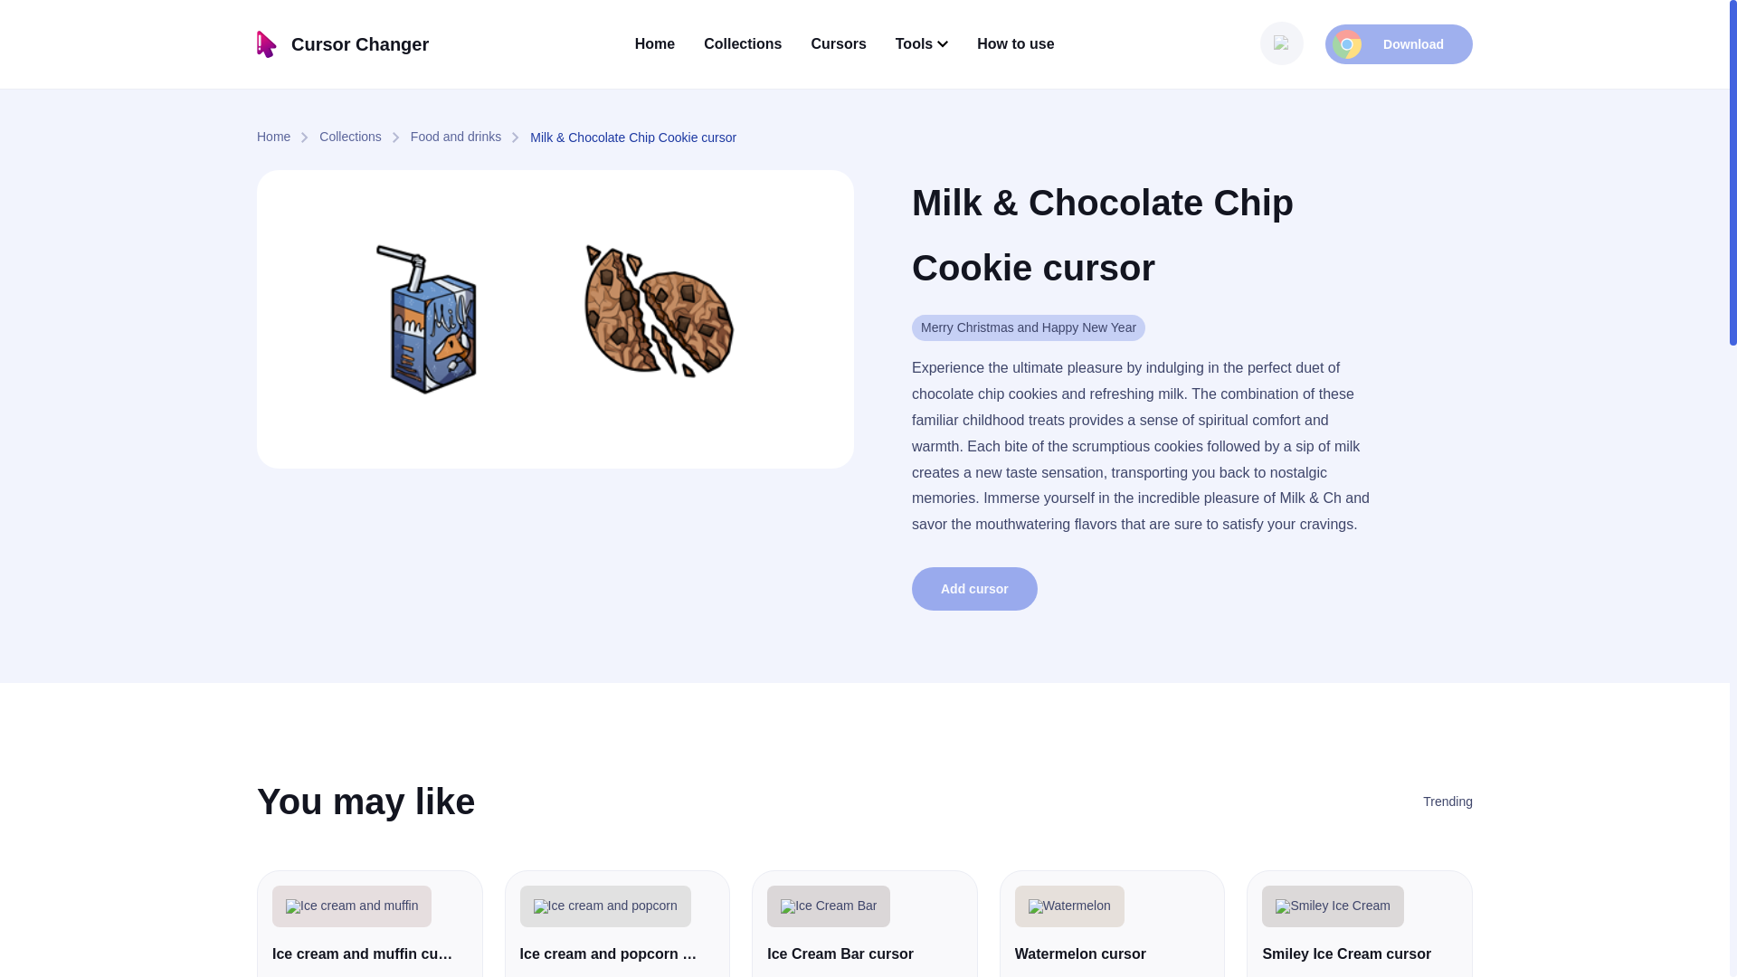 The width and height of the screenshot is (1737, 977). I want to click on Cursors, so click(838, 43).